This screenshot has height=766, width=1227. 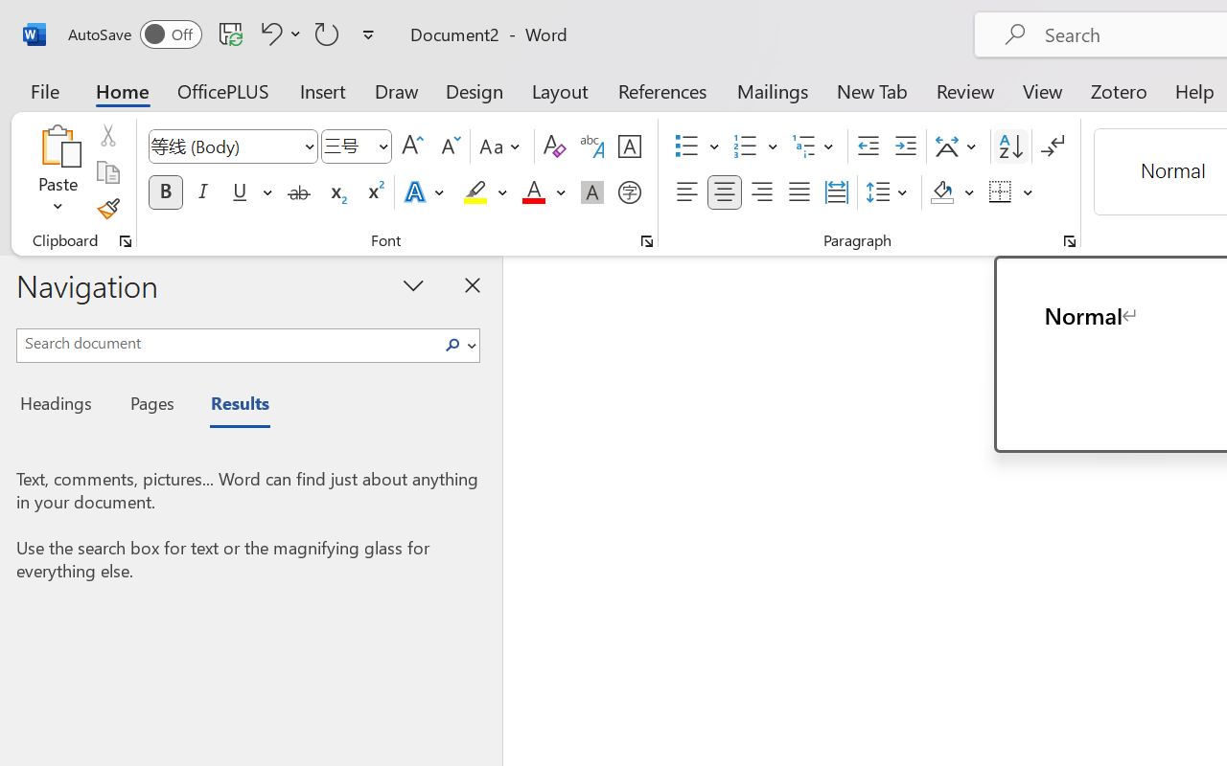 I want to click on Line and Paragraph Spacing, so click(x=890, y=192).